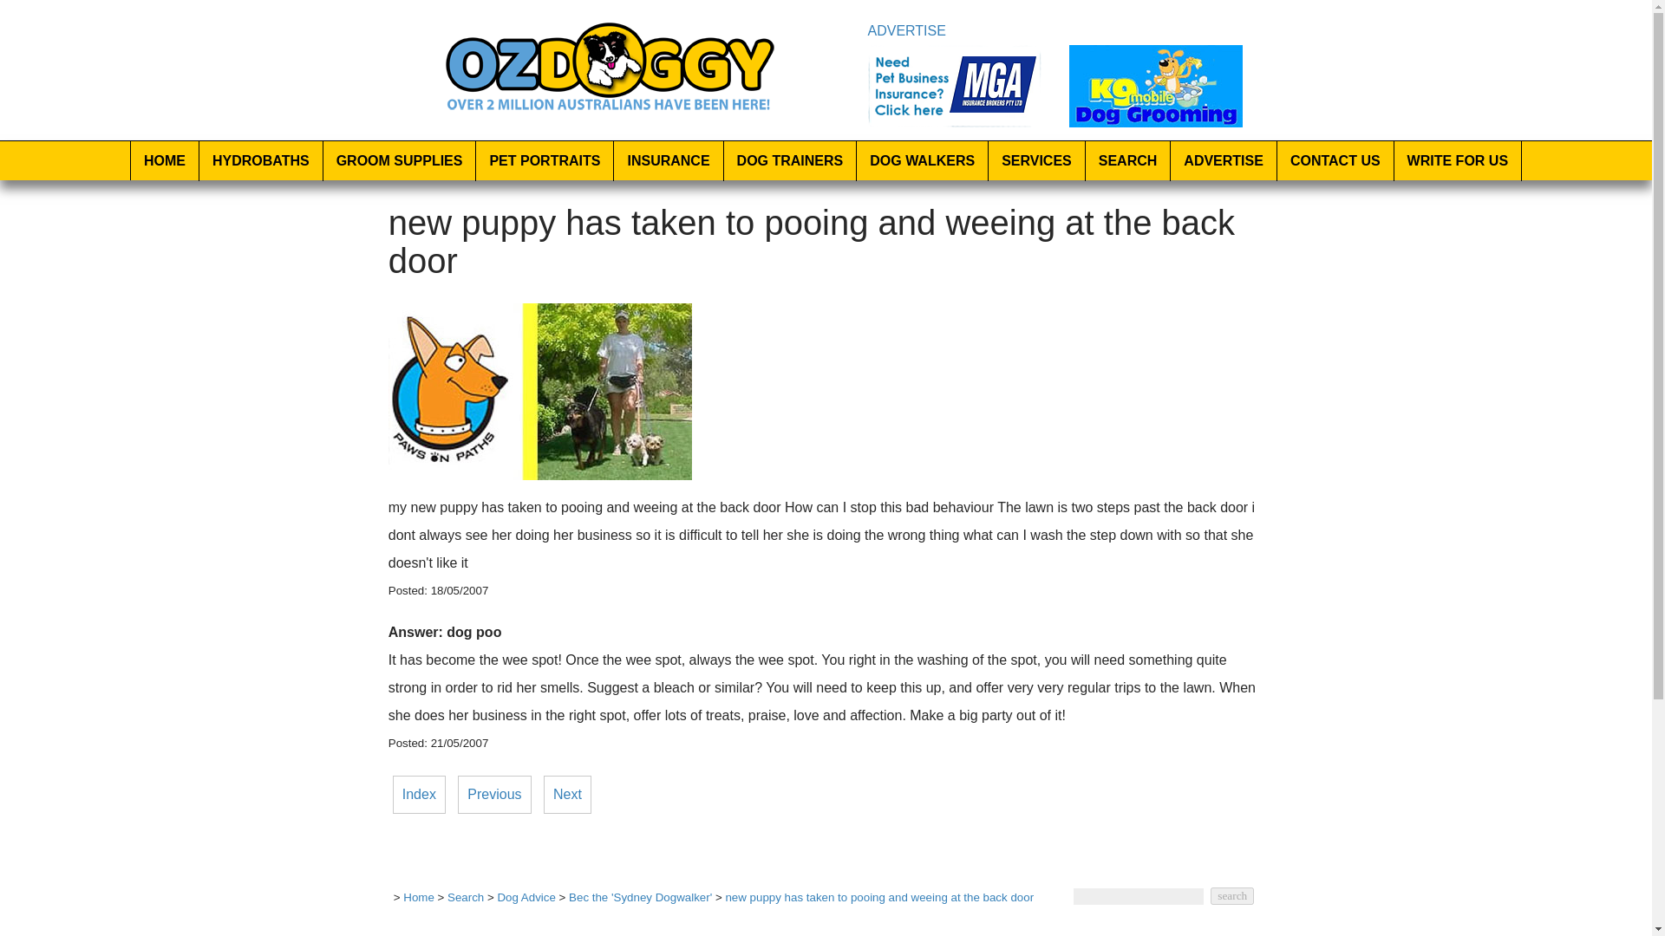  I want to click on INSURANCE, so click(668, 161).